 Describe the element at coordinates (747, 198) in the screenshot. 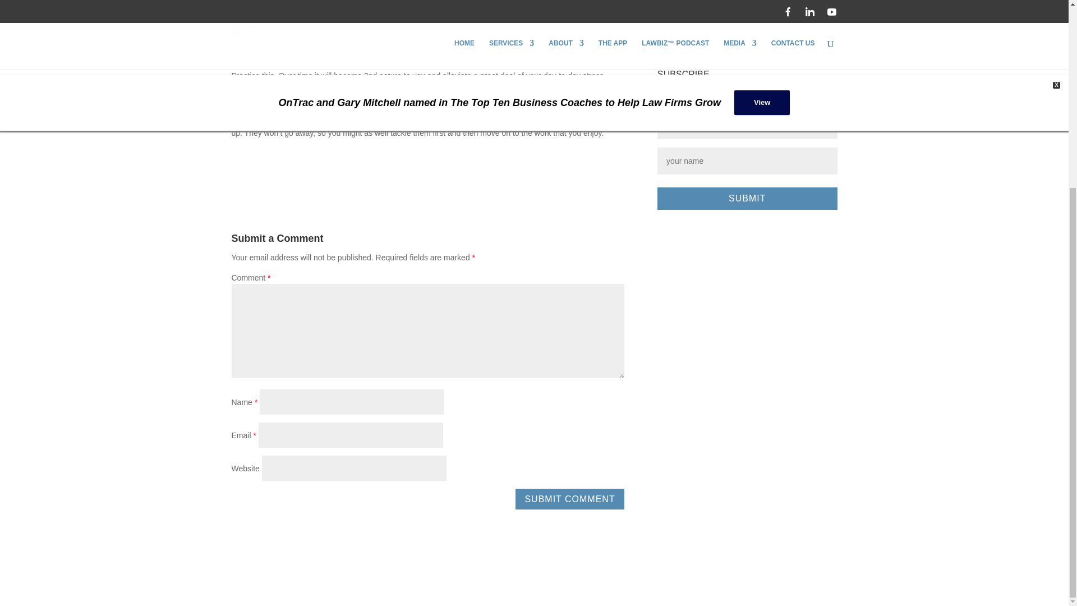

I see `SUBMIT` at that location.